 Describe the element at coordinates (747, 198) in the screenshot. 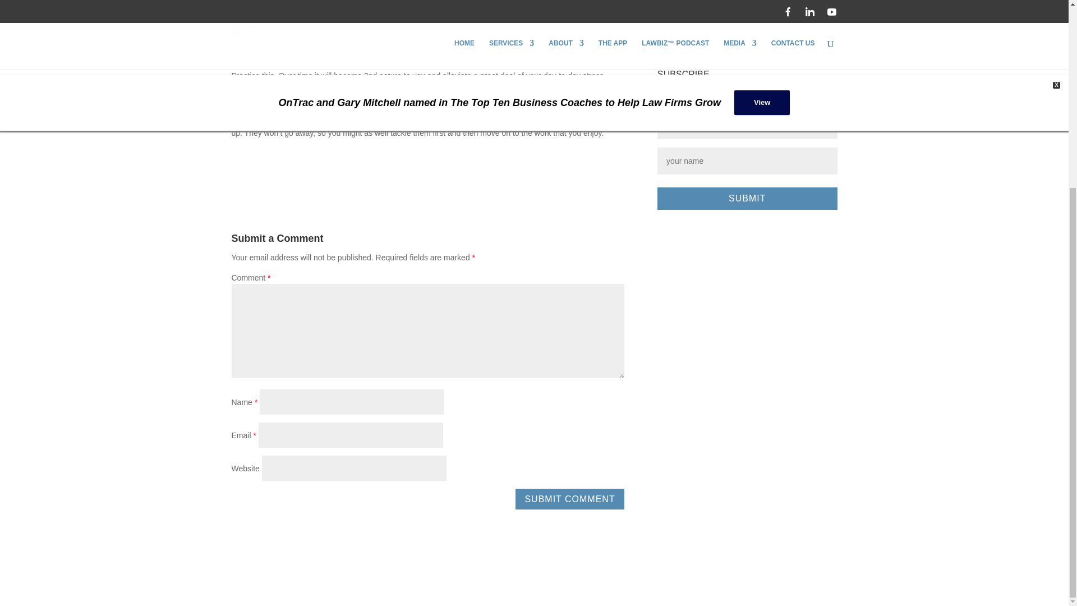

I see `SUBMIT` at that location.